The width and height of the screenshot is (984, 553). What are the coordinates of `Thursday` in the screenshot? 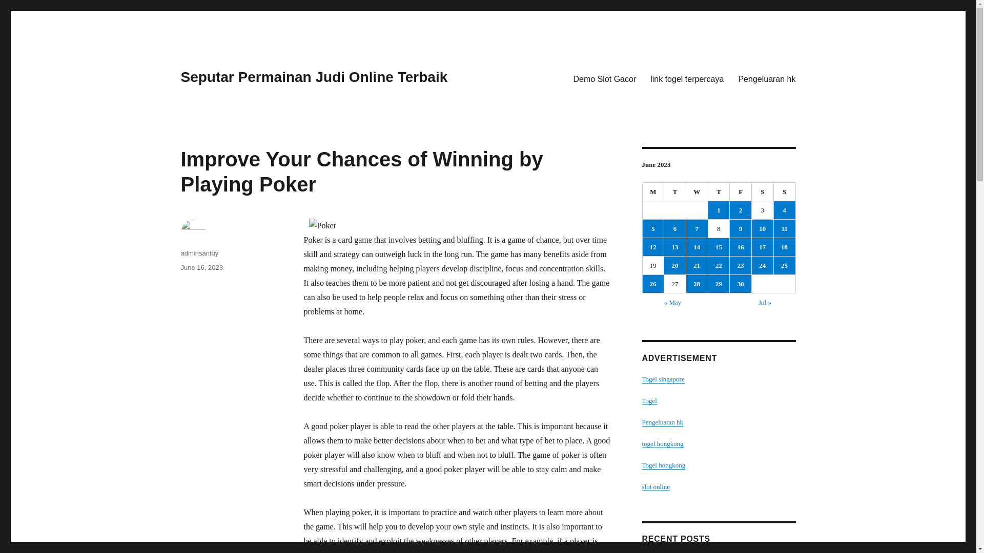 It's located at (719, 192).